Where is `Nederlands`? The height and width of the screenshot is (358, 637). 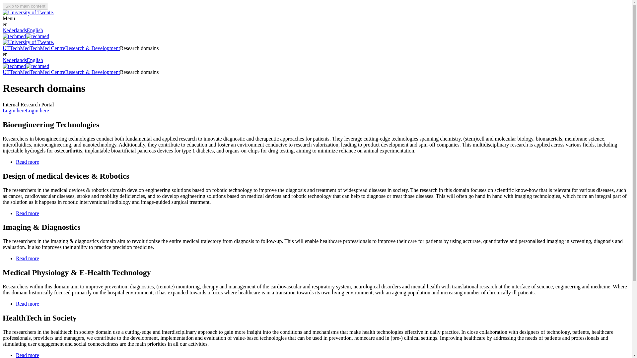
Nederlands is located at coordinates (15, 60).